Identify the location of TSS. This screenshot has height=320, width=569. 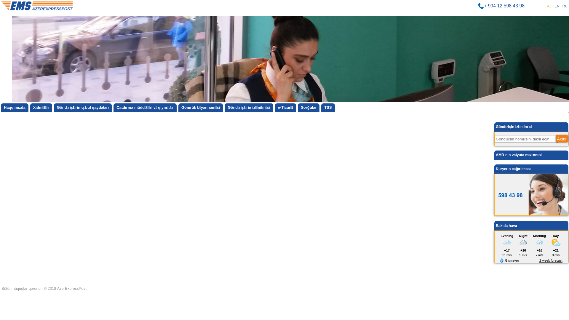
(328, 108).